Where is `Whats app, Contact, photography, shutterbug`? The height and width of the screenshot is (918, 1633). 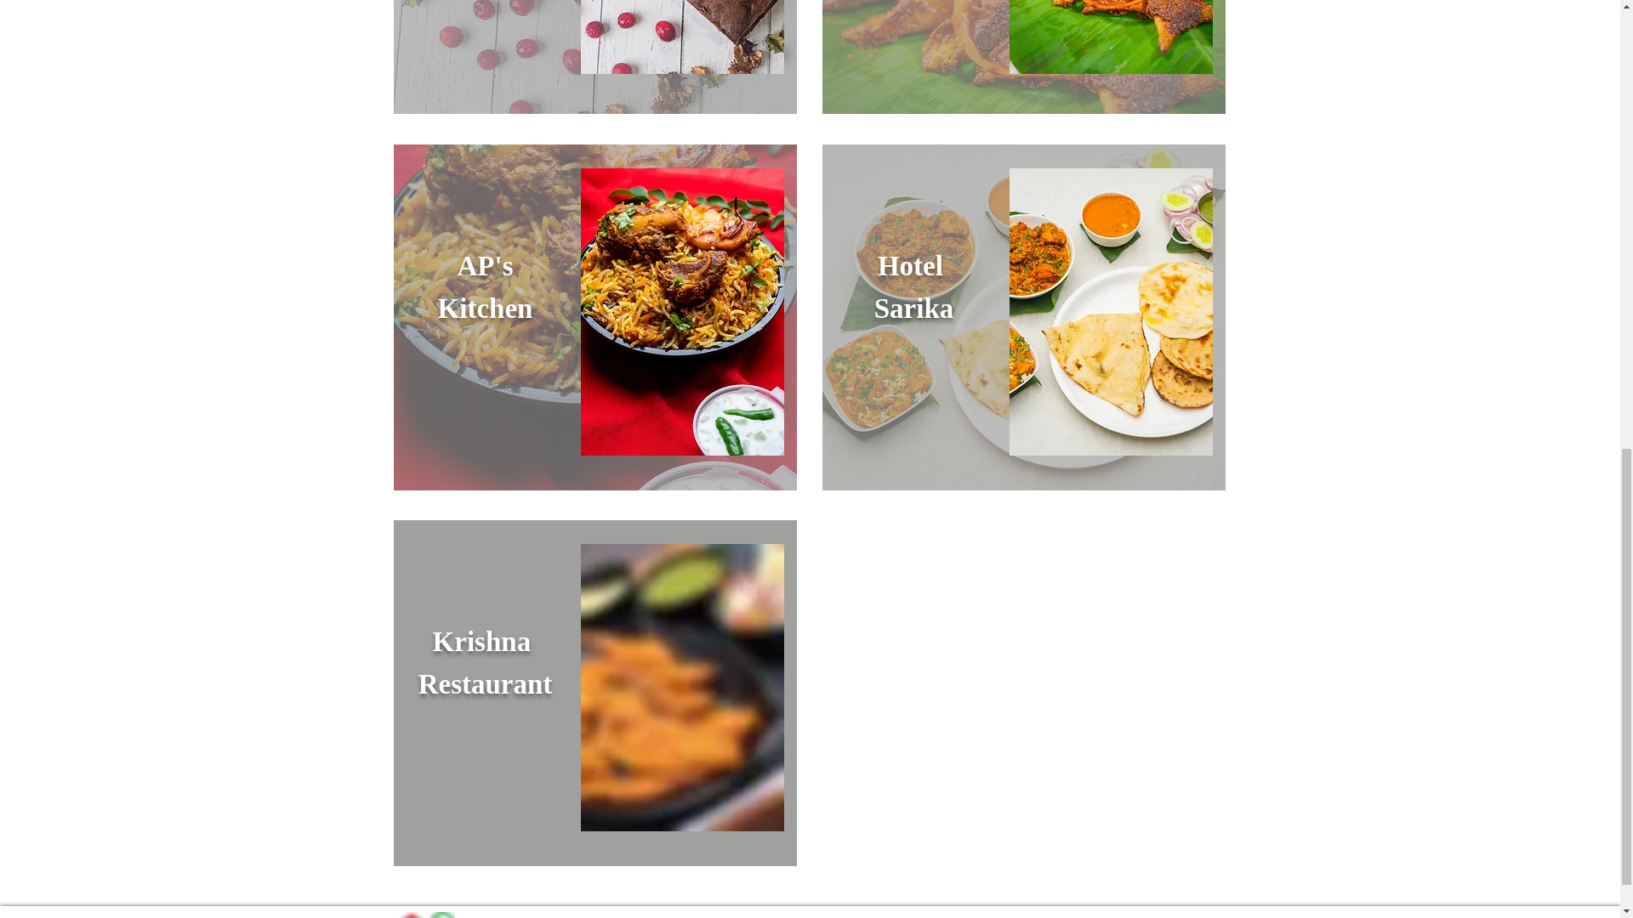
Whats app, Contact, photography, shutterbug is located at coordinates (441, 915).